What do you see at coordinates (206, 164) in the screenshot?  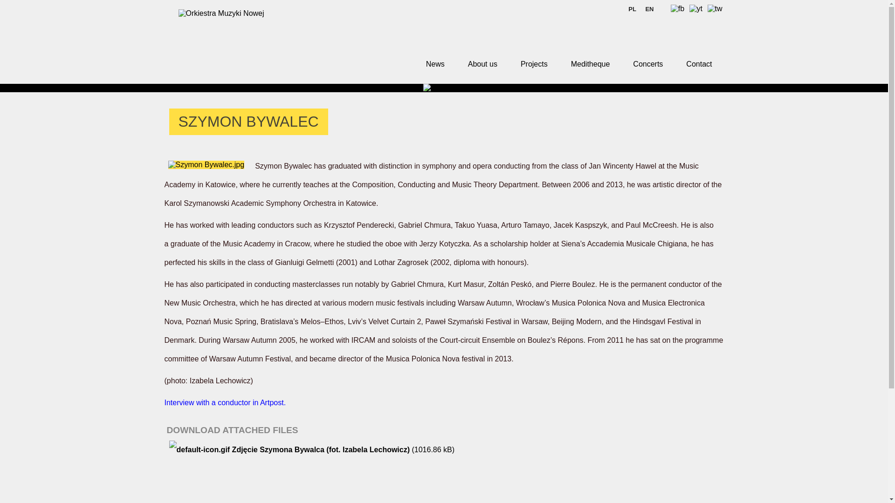 I see `Szymon Bywalec.jpg` at bounding box center [206, 164].